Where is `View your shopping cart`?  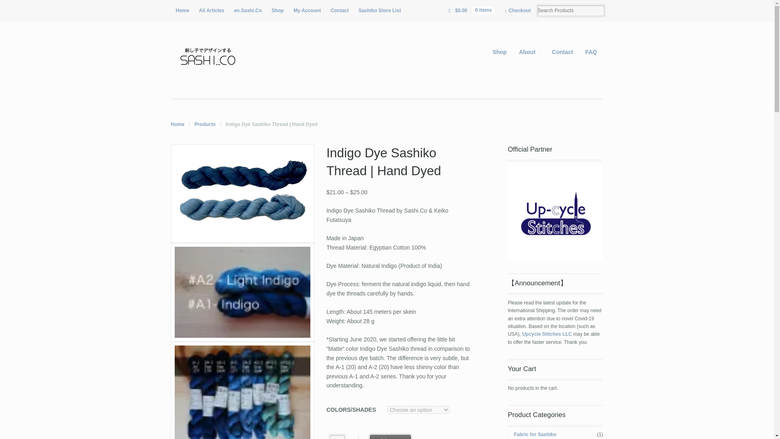 View your shopping cart is located at coordinates (471, 11).